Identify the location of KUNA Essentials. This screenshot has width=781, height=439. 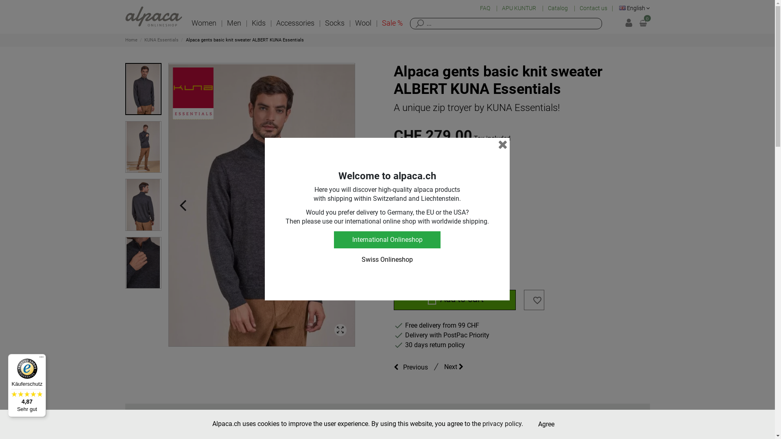
(162, 40).